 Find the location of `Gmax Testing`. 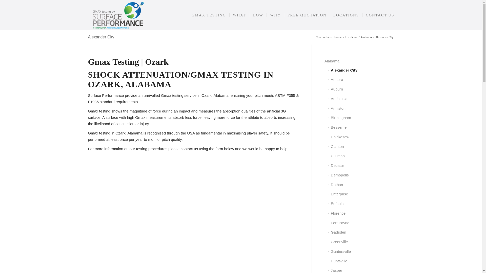

Gmax Testing is located at coordinates (338, 37).